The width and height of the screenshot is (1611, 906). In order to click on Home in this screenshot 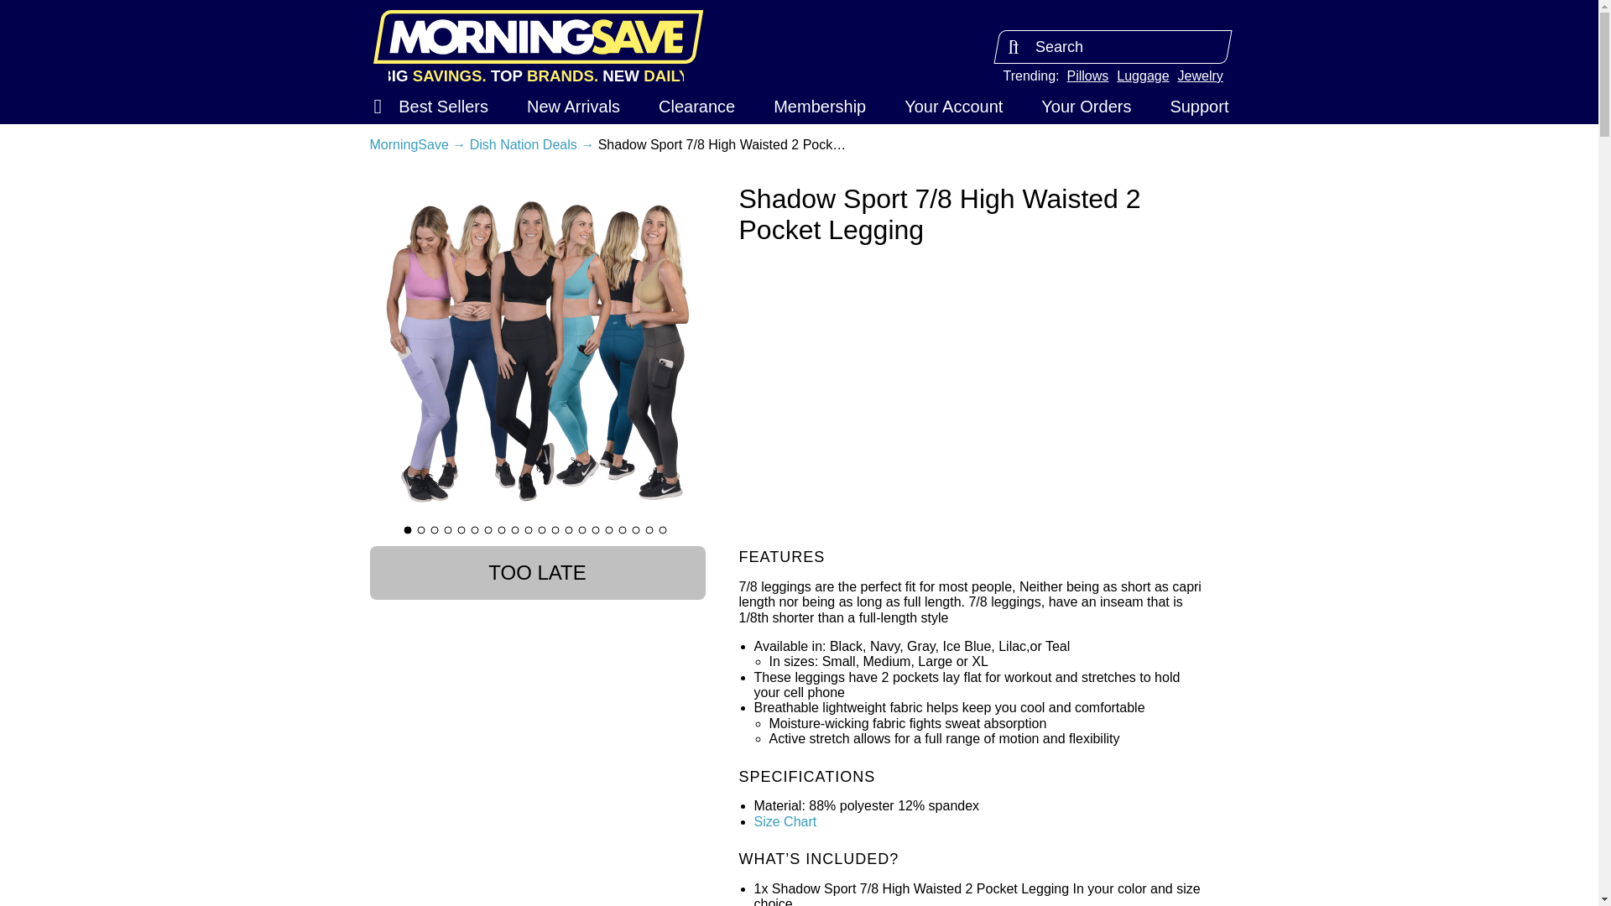, I will do `click(537, 36)`.